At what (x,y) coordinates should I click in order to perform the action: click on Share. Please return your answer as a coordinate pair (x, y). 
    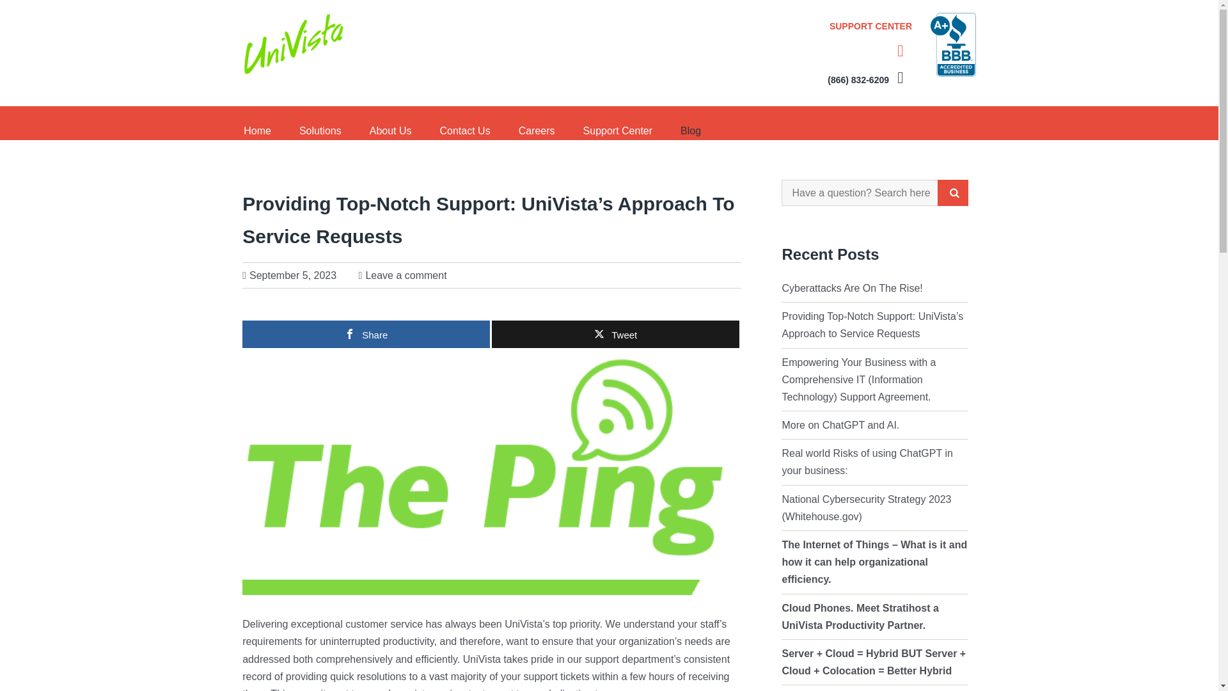
    Looking at the image, I should click on (366, 334).